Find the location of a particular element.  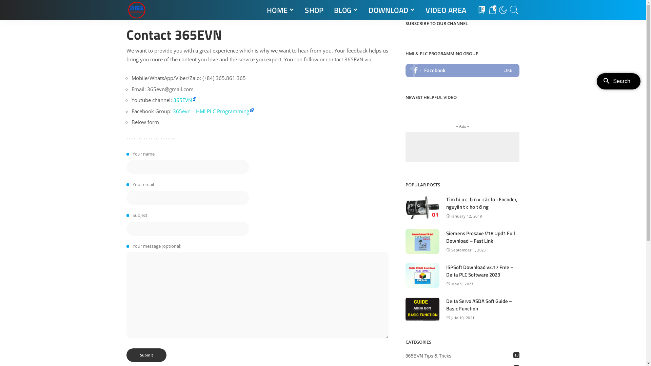

Search is located at coordinates (510, 29).